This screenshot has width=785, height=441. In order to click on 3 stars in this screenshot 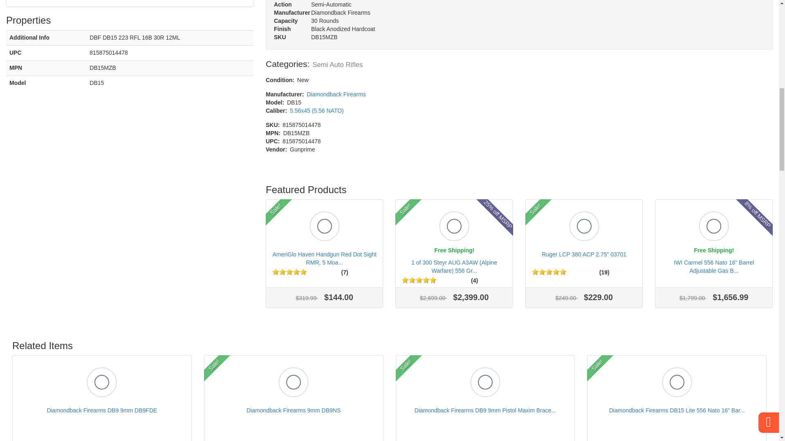, I will do `click(289, 272)`.